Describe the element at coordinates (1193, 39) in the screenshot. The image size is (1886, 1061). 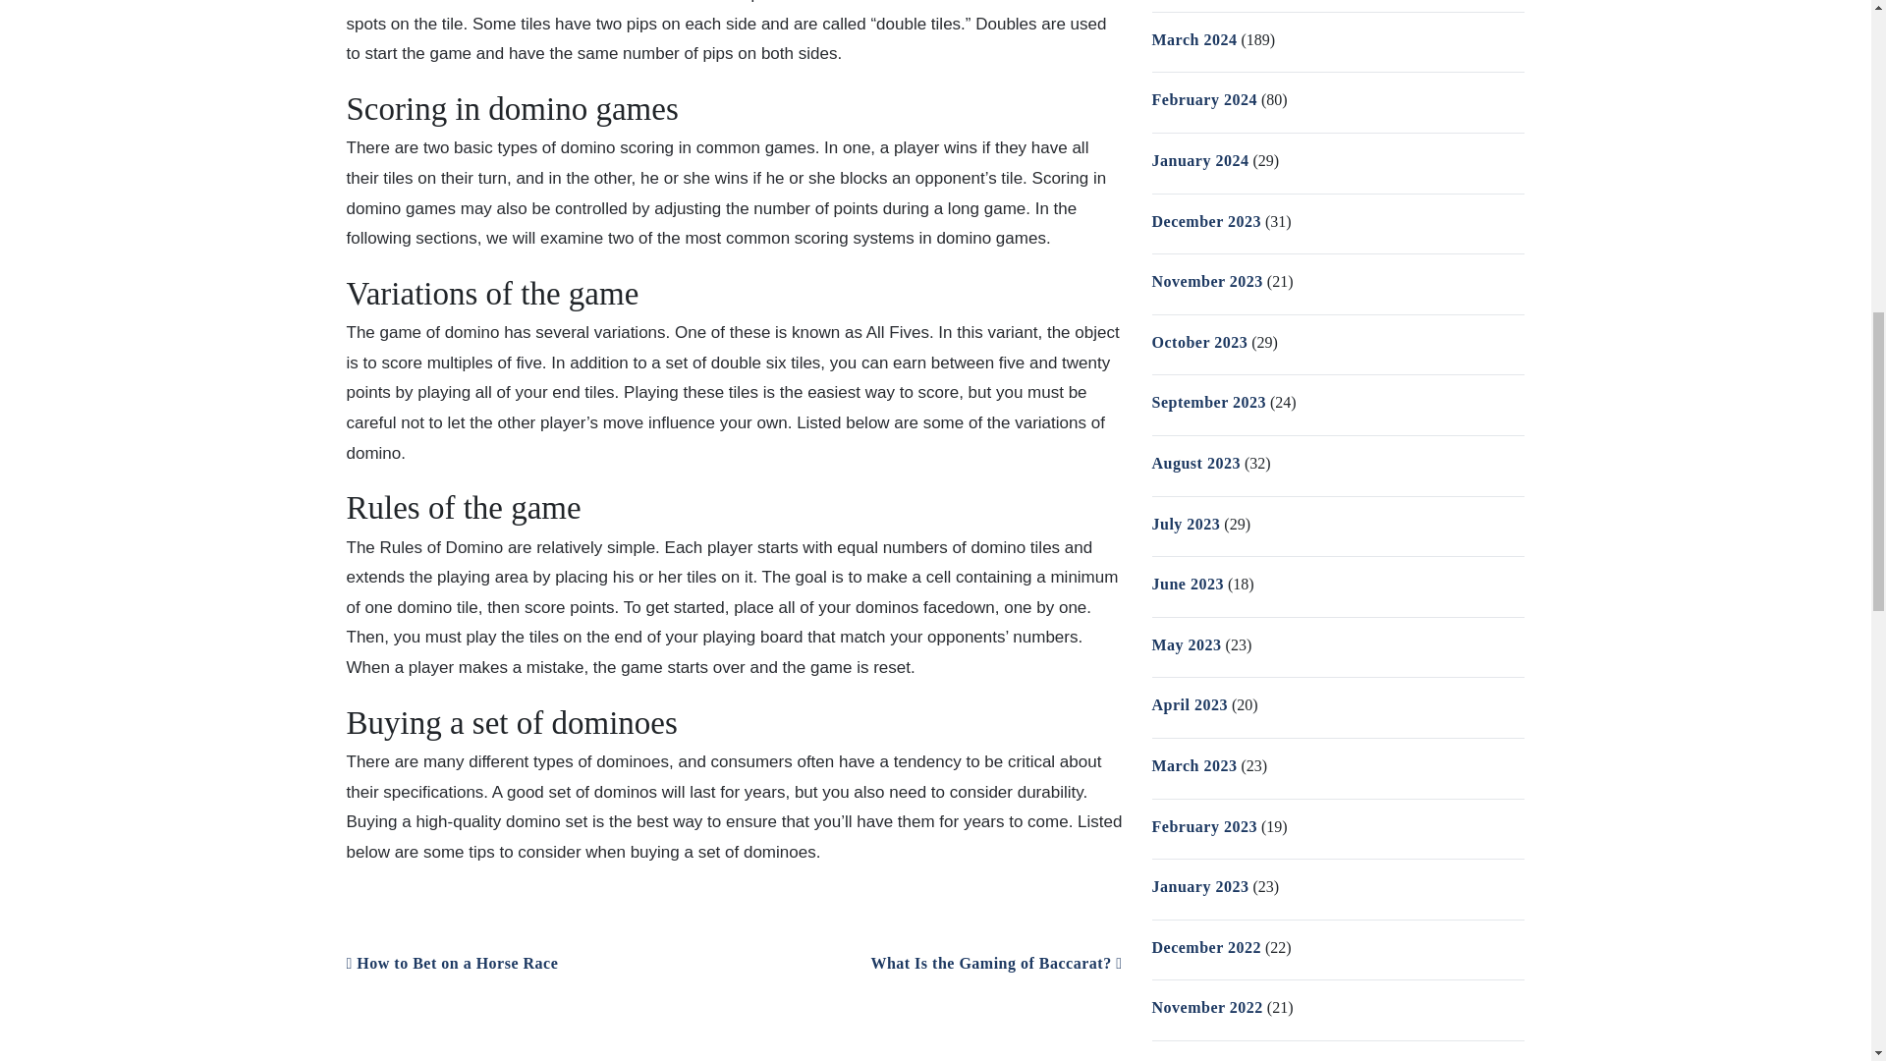
I see `March 2024` at that location.